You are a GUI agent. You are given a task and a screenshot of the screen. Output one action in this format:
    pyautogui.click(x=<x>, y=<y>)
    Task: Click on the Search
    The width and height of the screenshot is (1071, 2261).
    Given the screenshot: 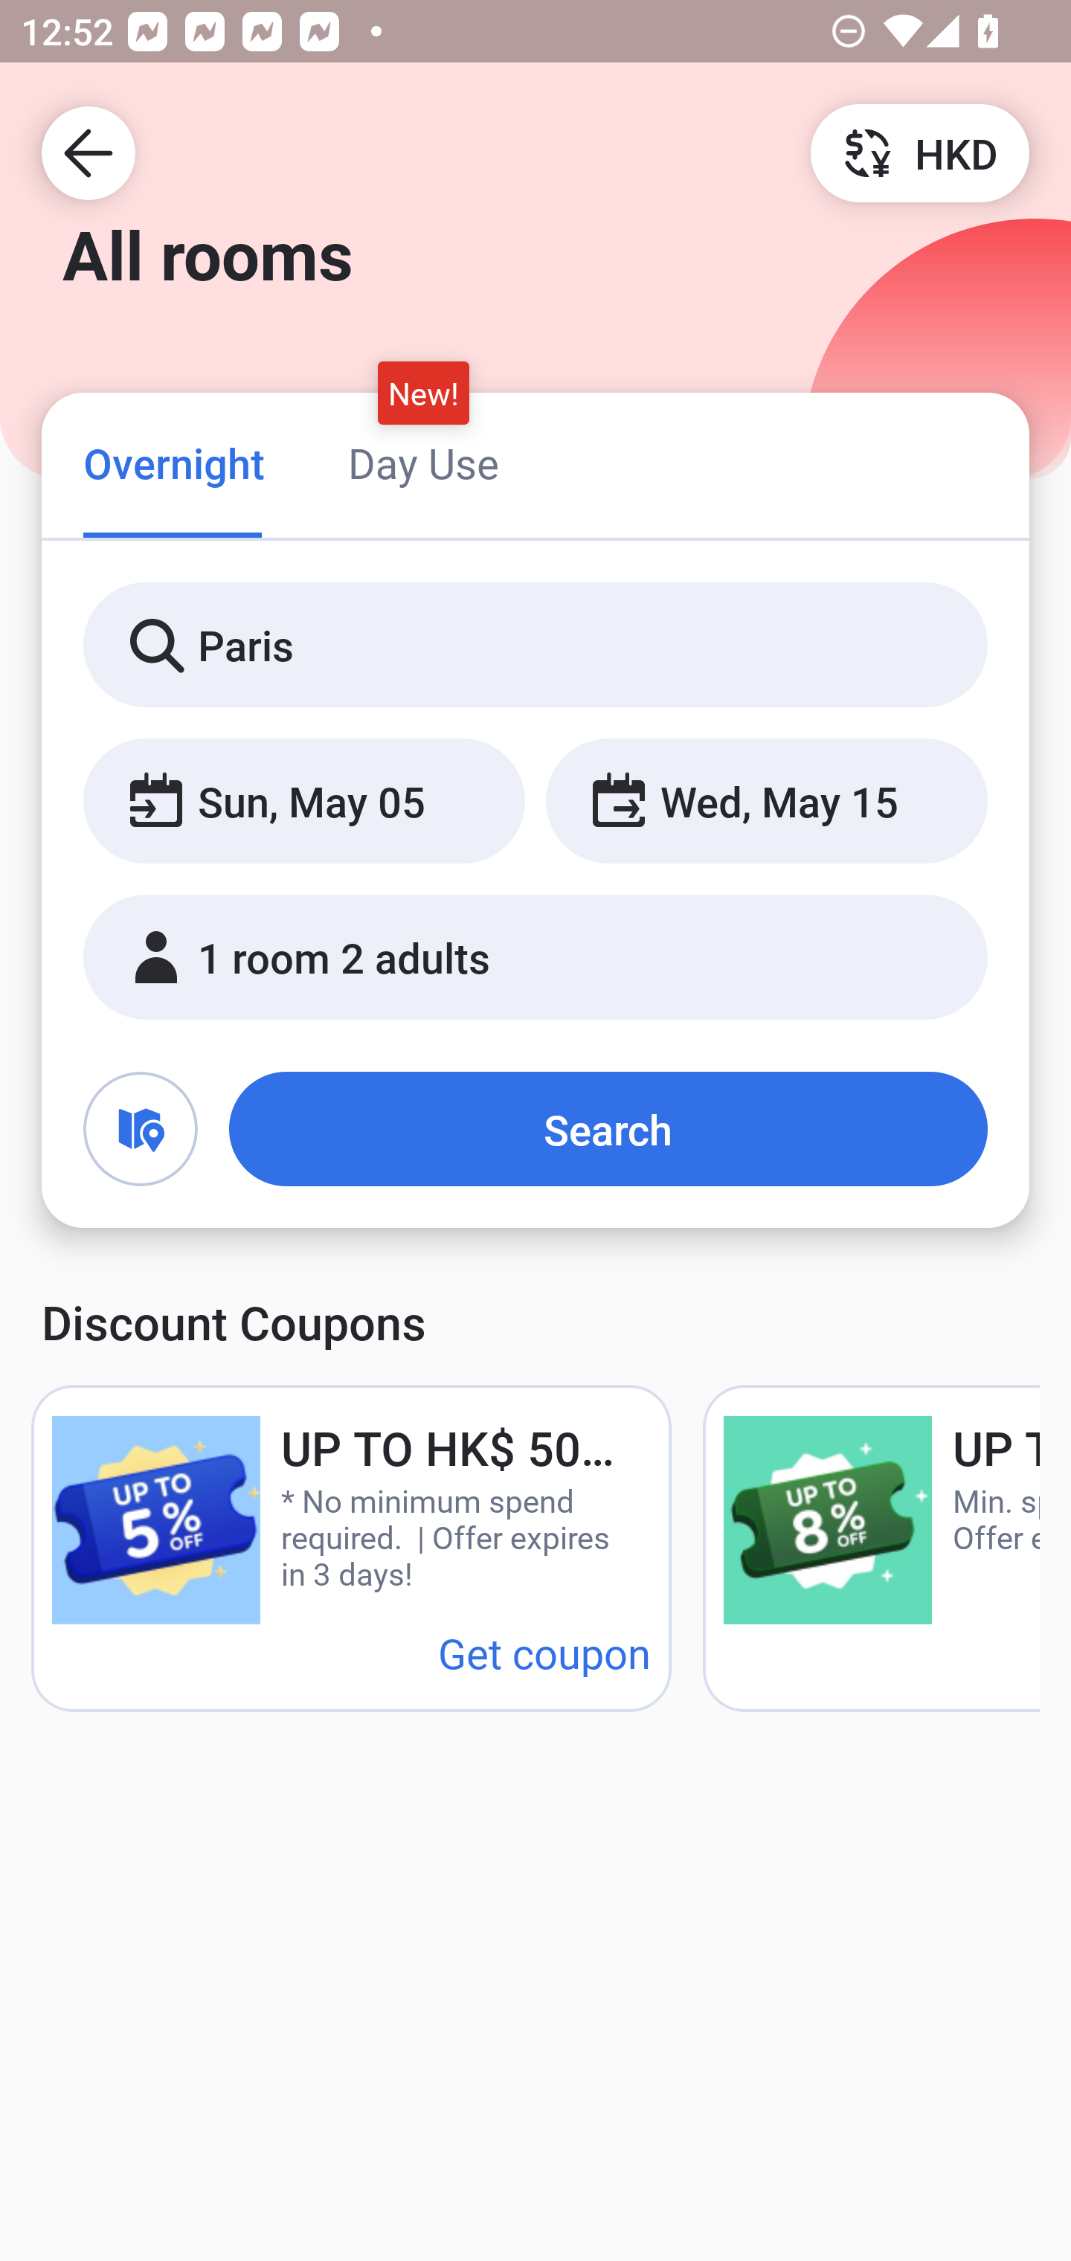 What is the action you would take?
    pyautogui.click(x=608, y=1129)
    